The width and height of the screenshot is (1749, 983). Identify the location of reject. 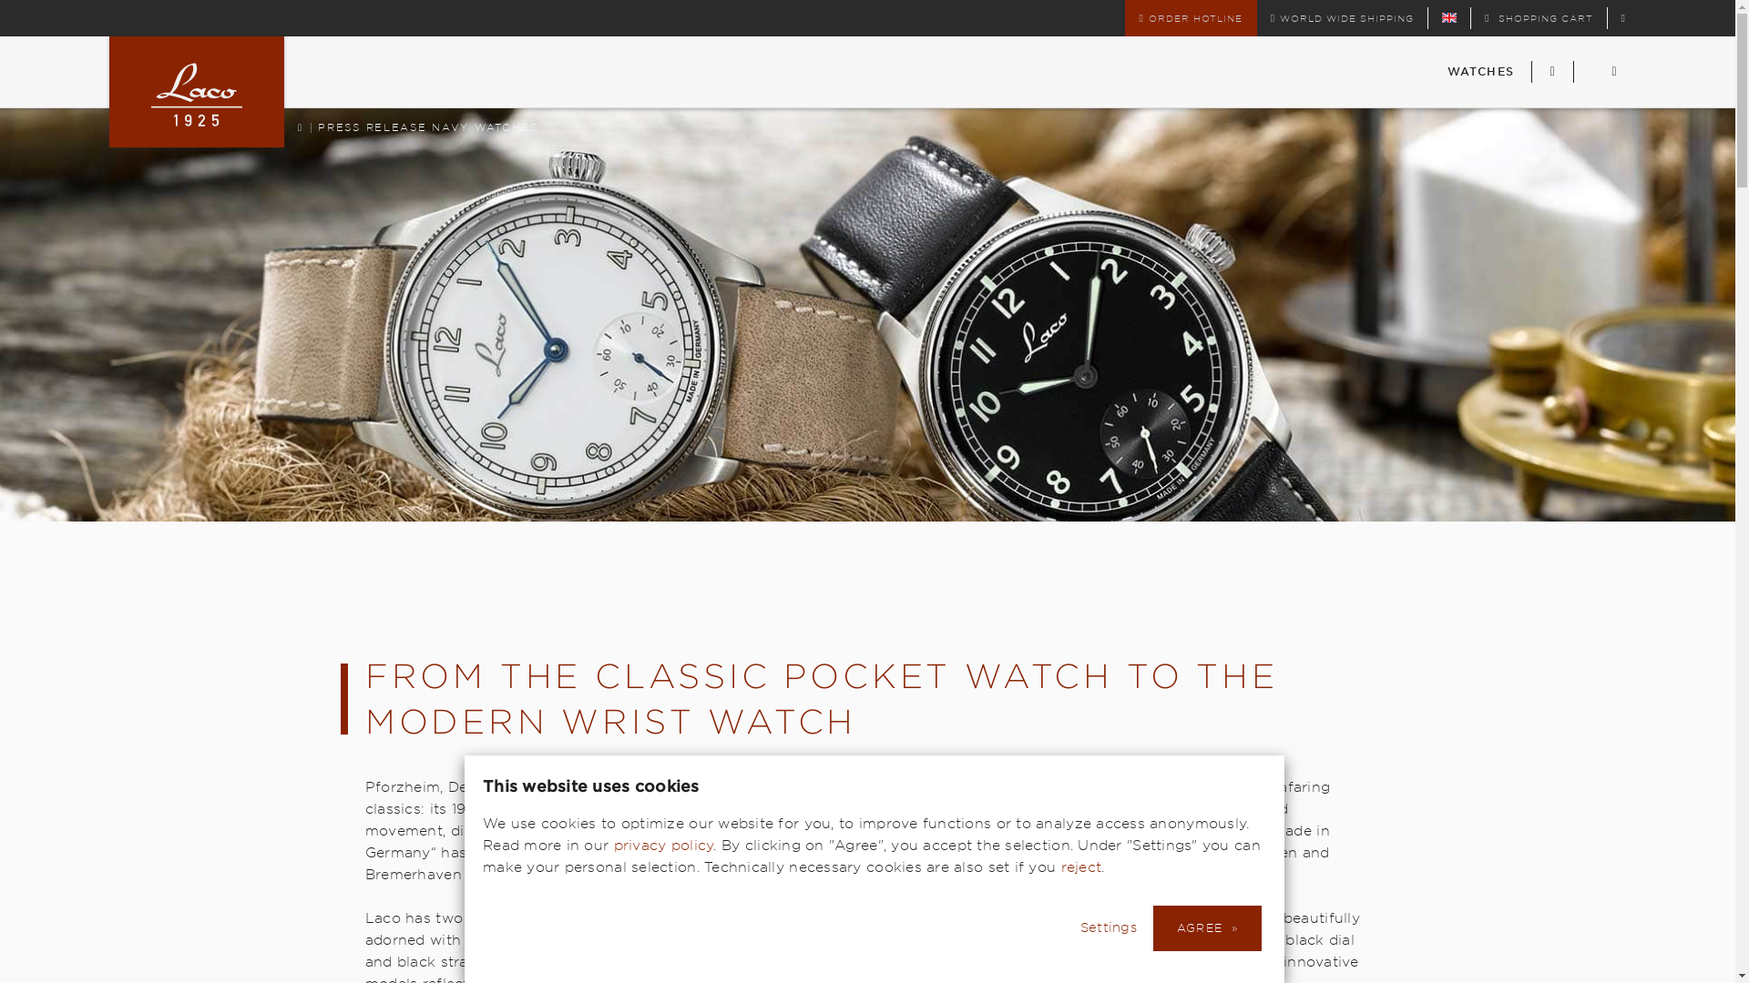
(1081, 866).